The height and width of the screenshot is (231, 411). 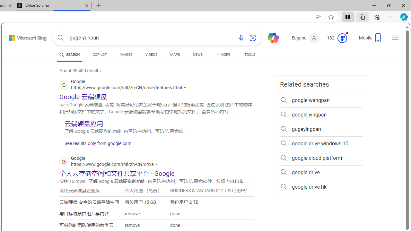 I want to click on Chat, so click(x=270, y=37).